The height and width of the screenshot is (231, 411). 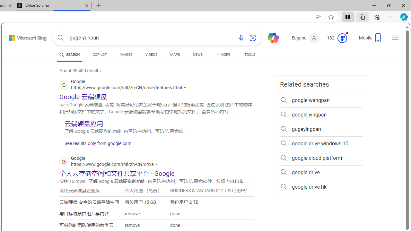 I want to click on Chat, so click(x=270, y=37).